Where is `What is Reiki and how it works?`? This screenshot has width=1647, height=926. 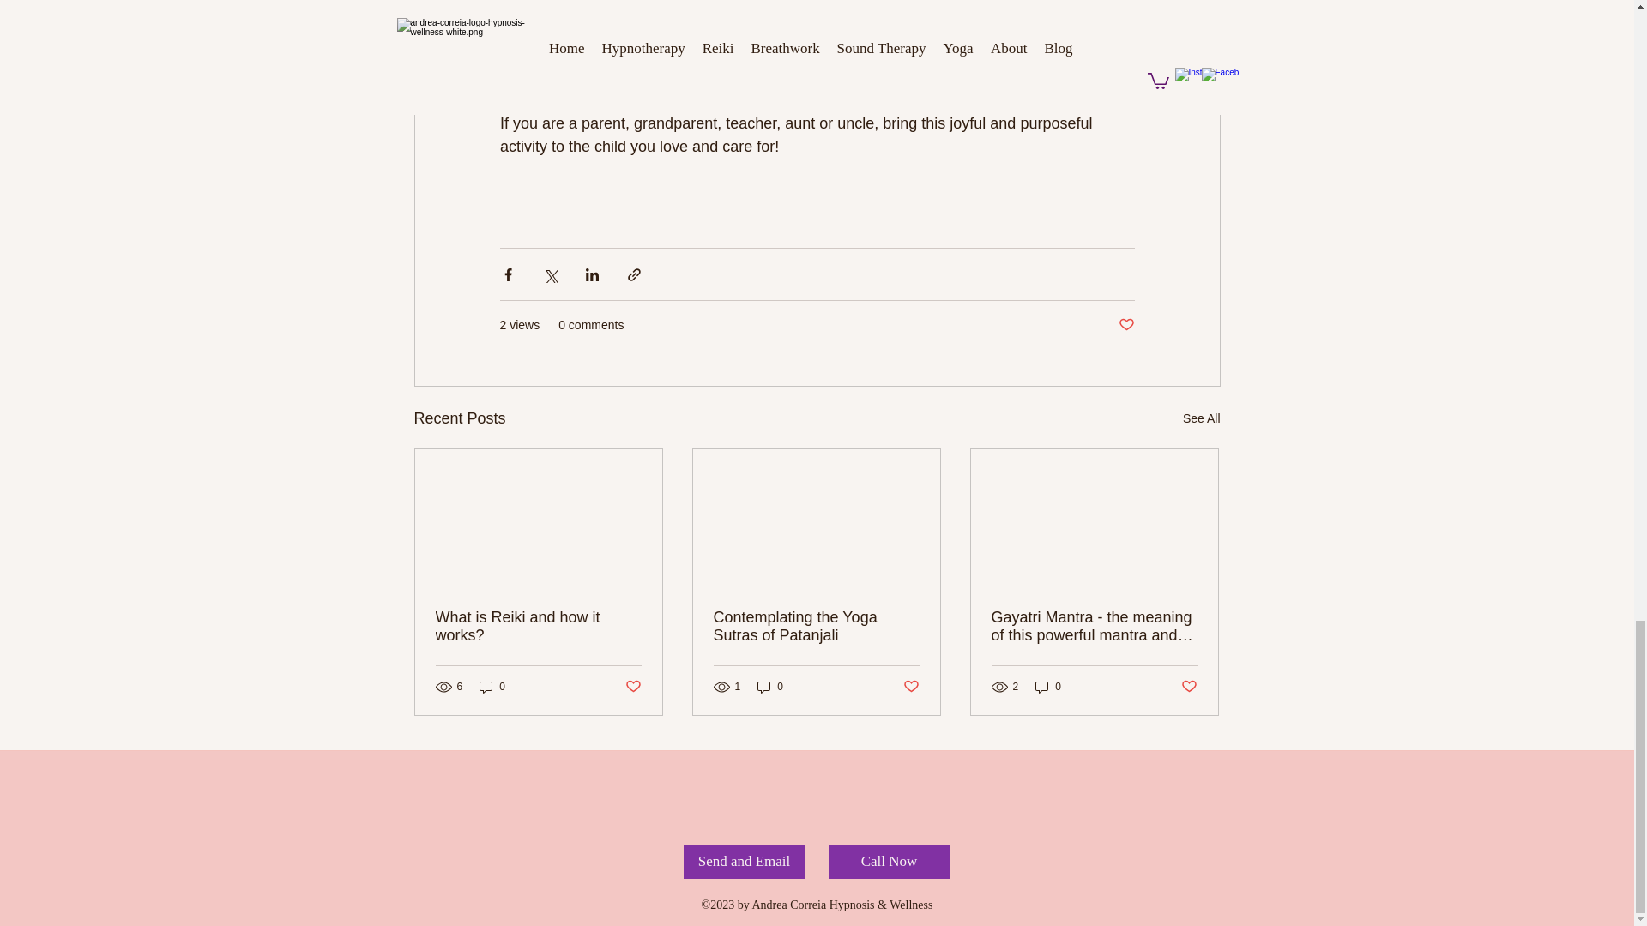 What is Reiki and how it works? is located at coordinates (539, 626).